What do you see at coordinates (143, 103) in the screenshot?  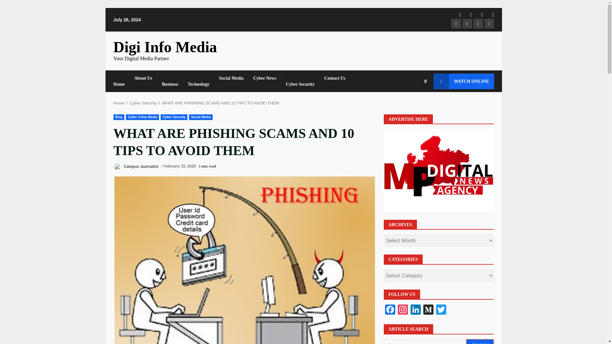 I see `Cyber Security` at bounding box center [143, 103].